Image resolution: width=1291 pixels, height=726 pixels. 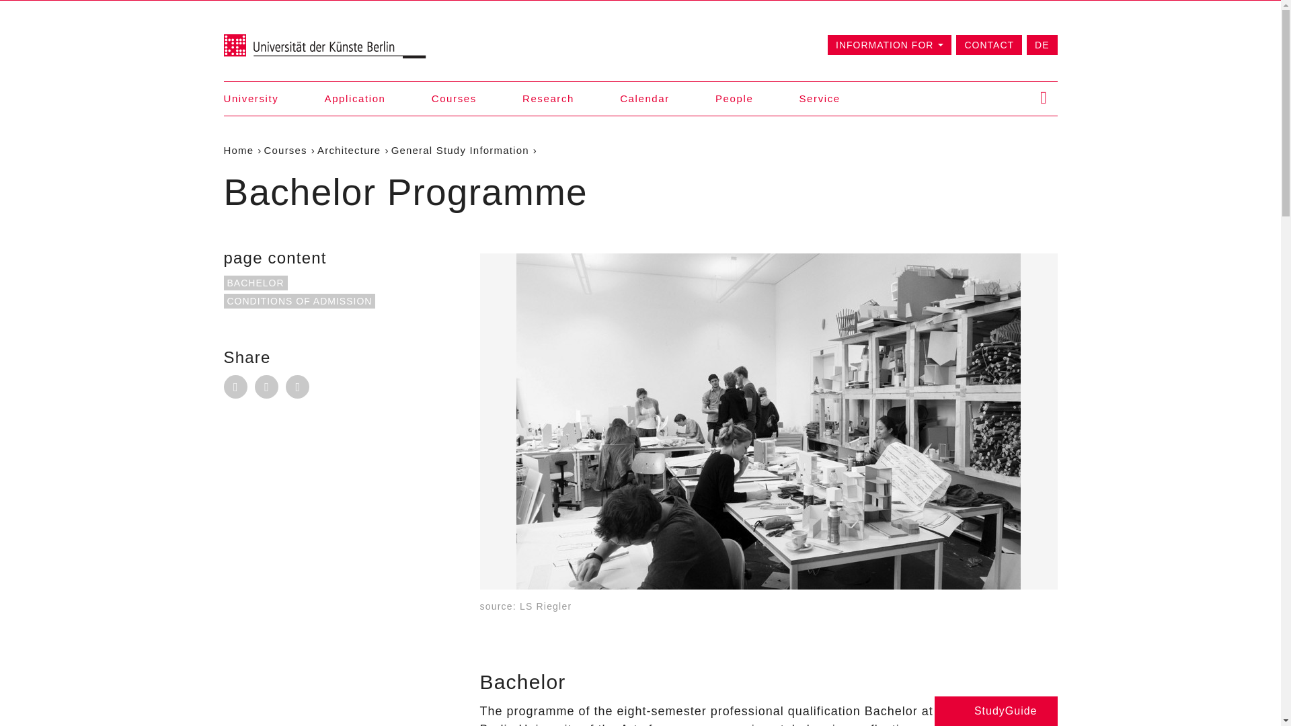 I want to click on Application, so click(x=355, y=98).